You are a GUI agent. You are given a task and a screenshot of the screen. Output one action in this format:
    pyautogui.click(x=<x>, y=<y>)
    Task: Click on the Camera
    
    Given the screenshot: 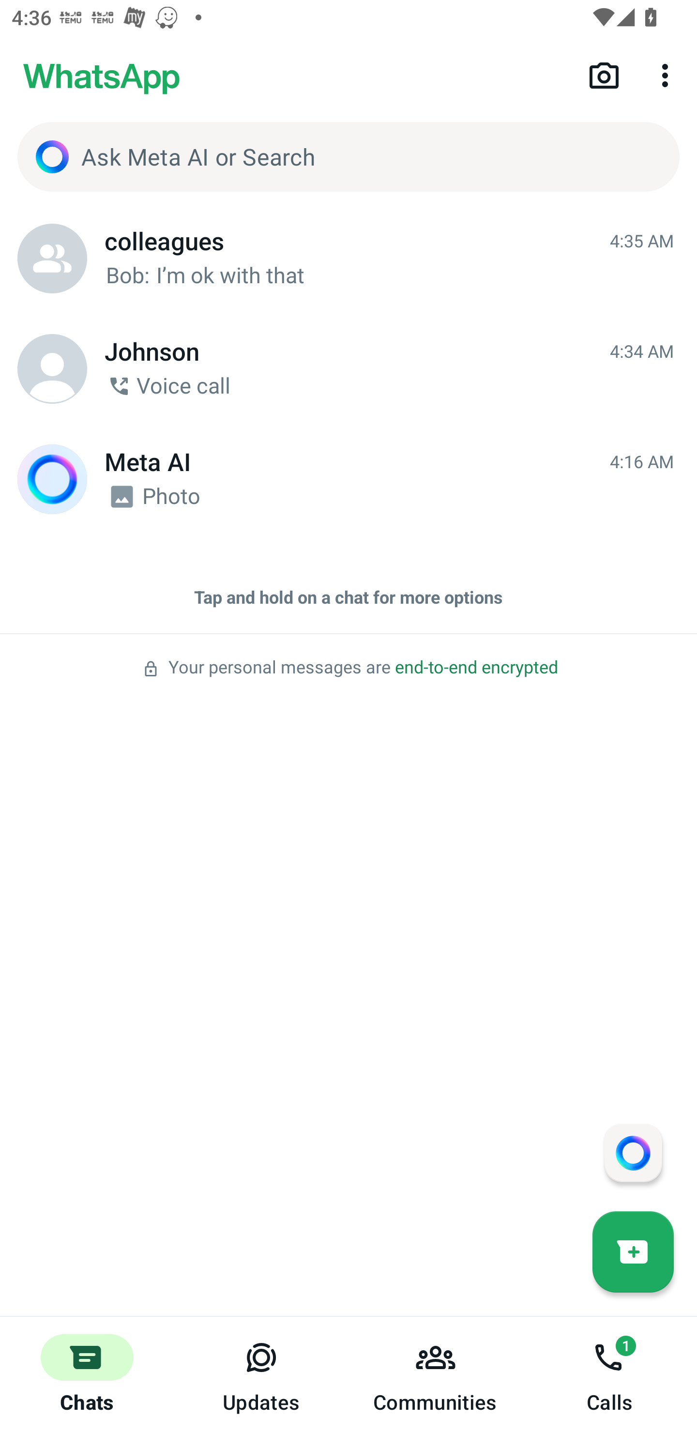 What is the action you would take?
    pyautogui.click(x=604, y=75)
    